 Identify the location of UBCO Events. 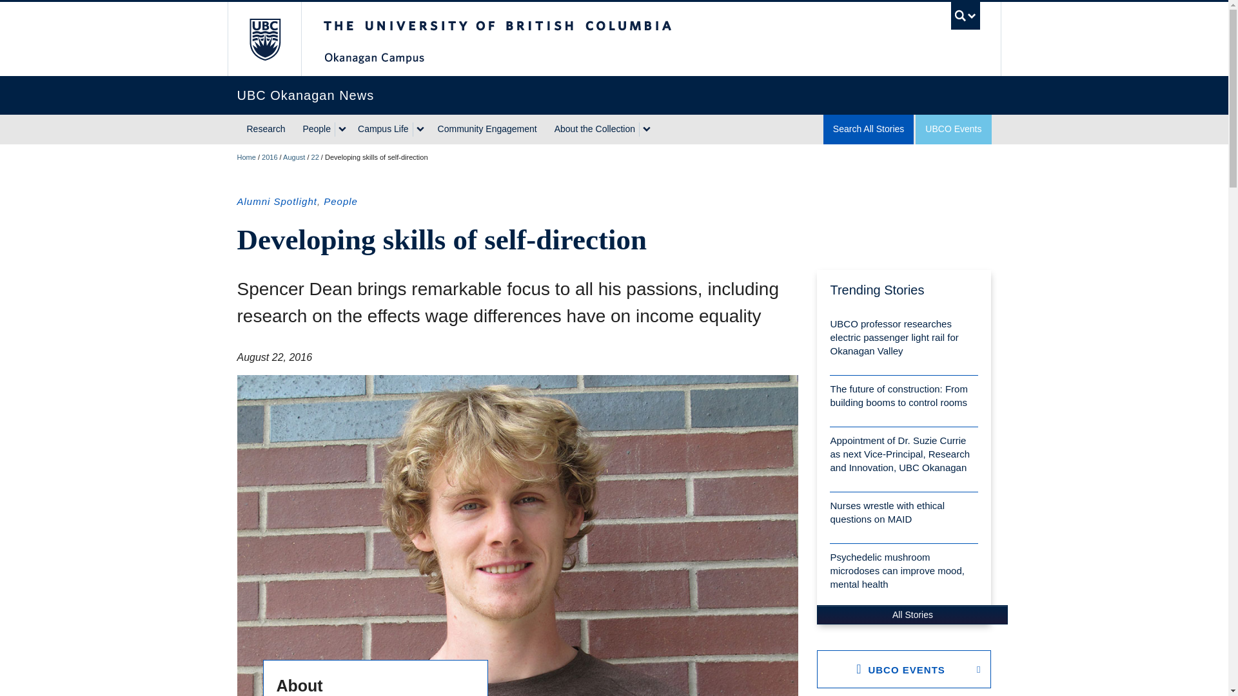
(953, 129).